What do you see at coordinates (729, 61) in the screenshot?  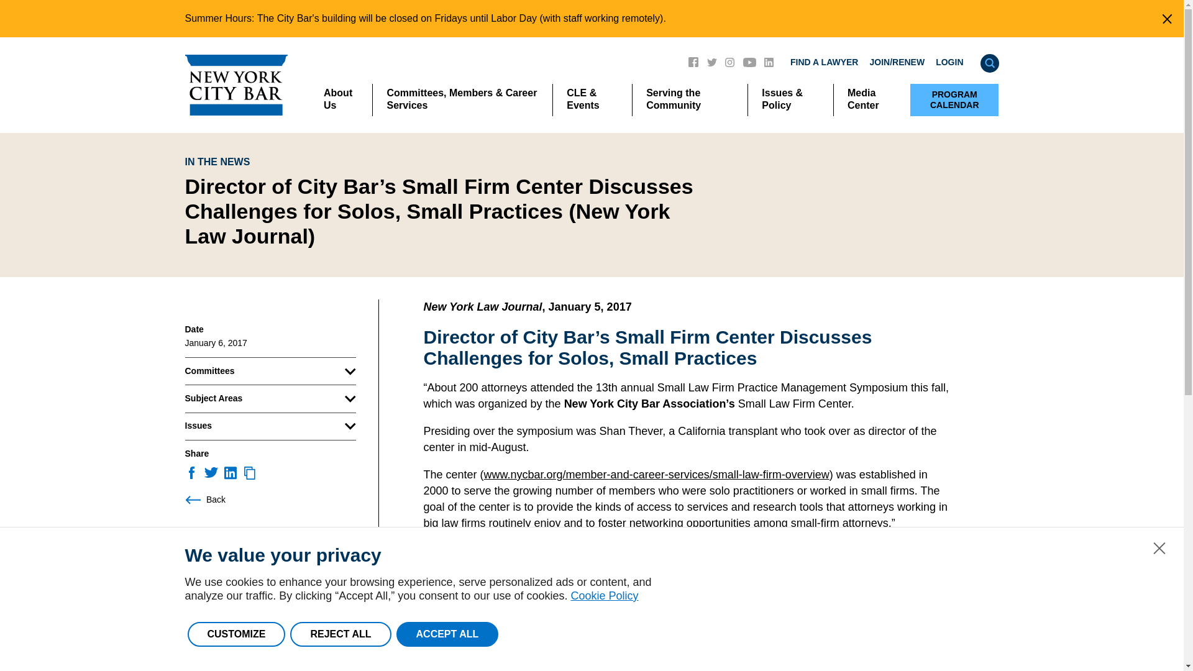 I see `instagram` at bounding box center [729, 61].